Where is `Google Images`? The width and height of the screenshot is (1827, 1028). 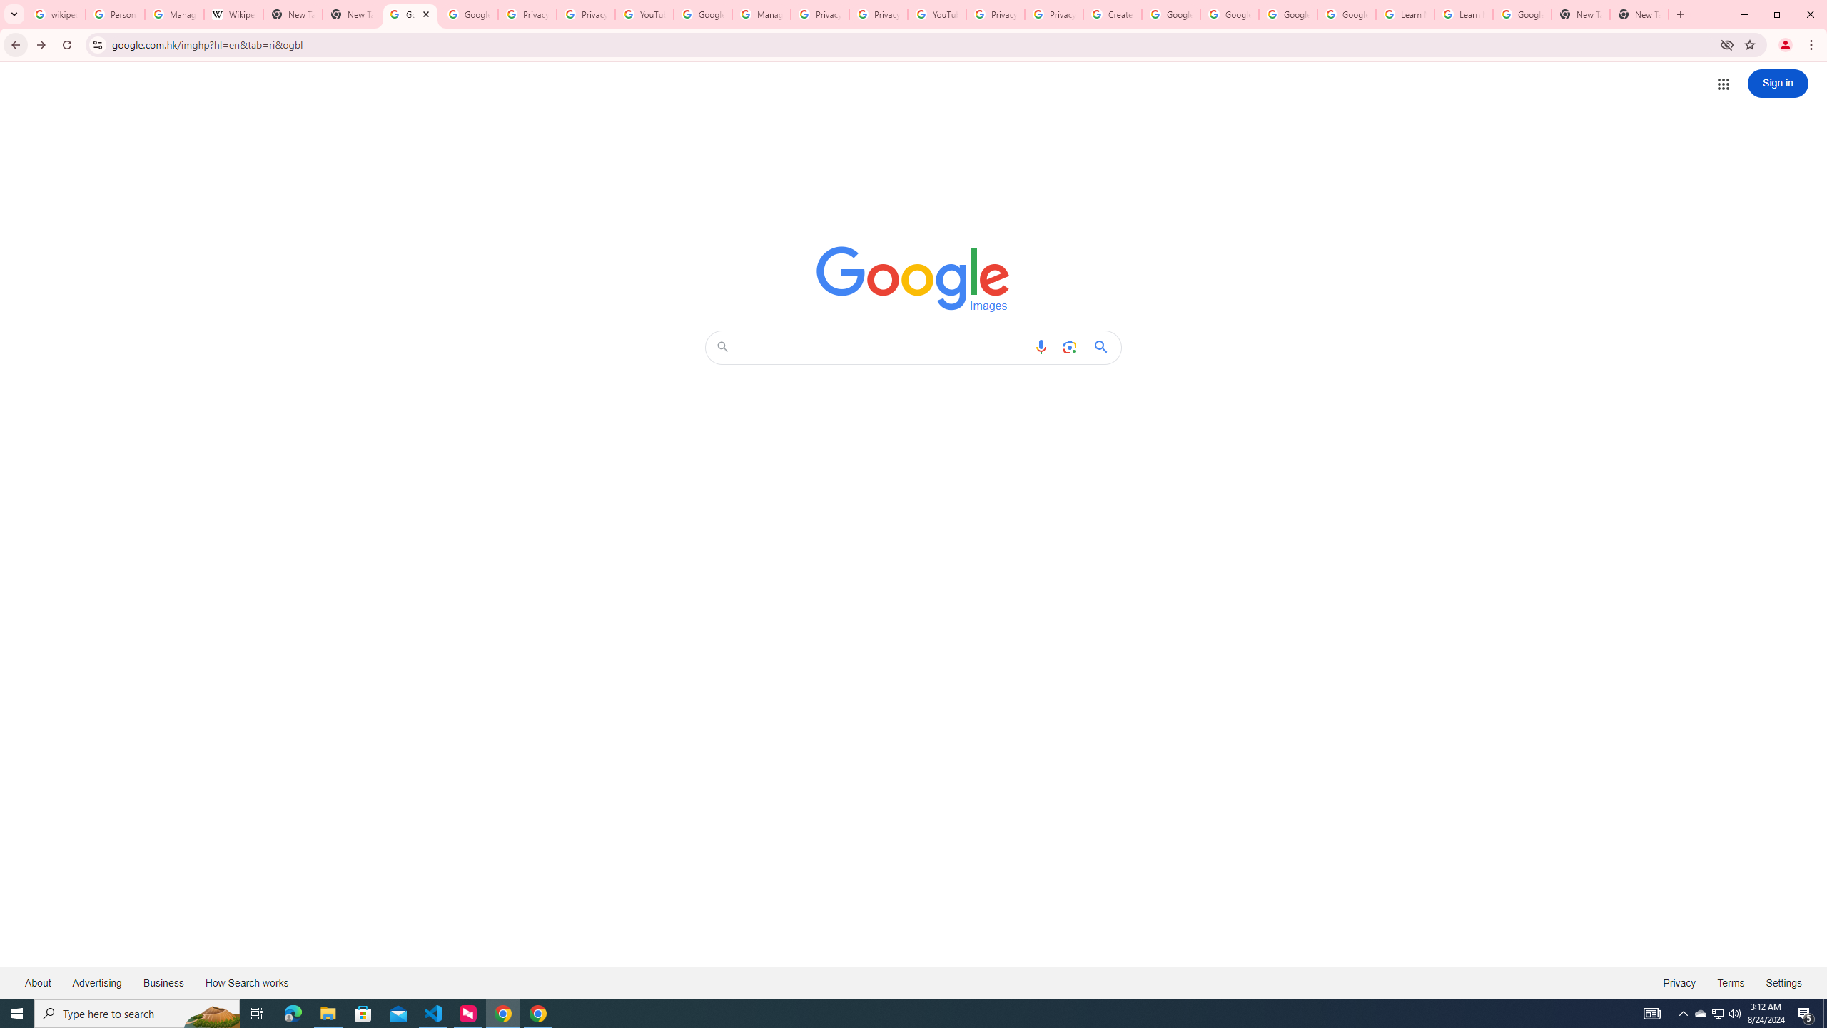
Google Images is located at coordinates (410, 14).